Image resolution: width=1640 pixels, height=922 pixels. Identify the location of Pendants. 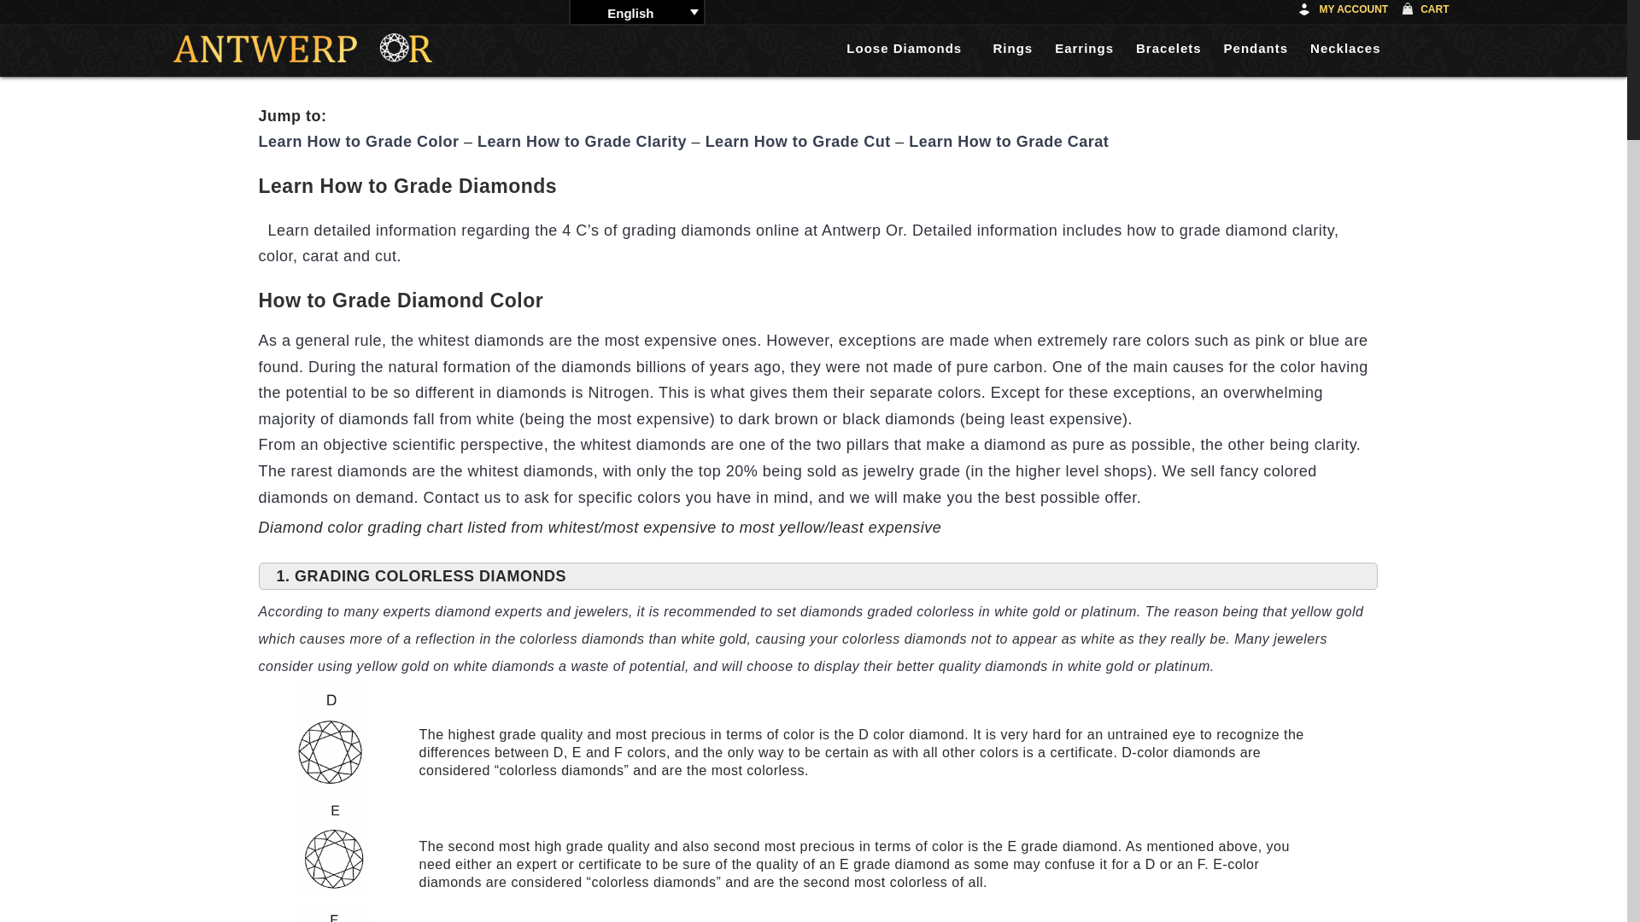
(1262, 48).